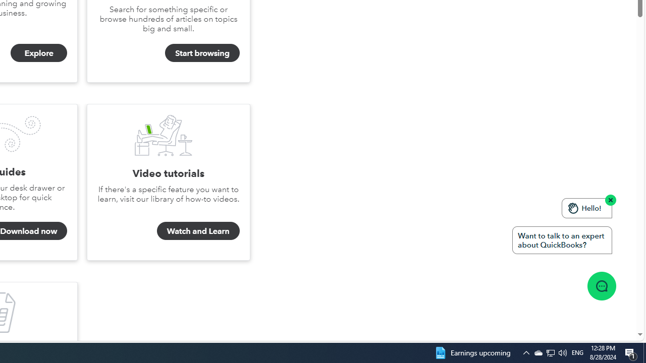 The height and width of the screenshot is (363, 646). Describe the element at coordinates (164, 135) in the screenshot. I see `Watch and Learn` at that location.